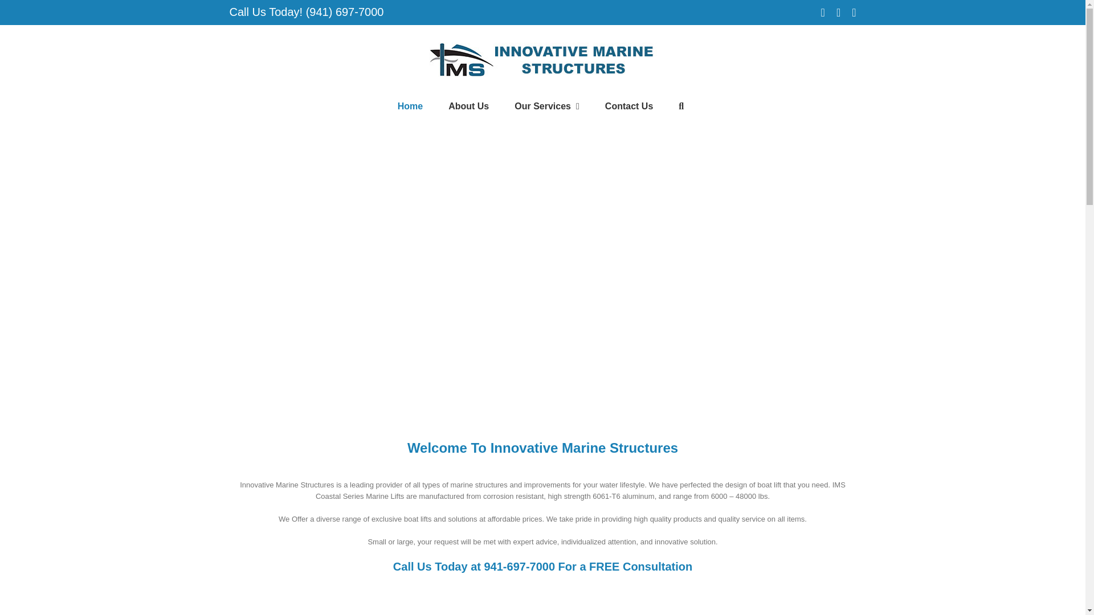 Image resolution: width=1094 pixels, height=615 pixels. Describe the element at coordinates (468, 106) in the screenshot. I see `About Us` at that location.